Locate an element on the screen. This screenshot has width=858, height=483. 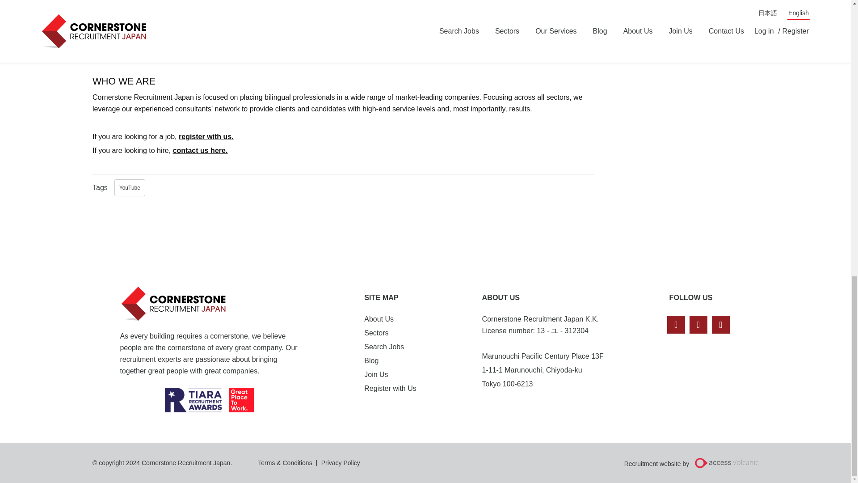
LinkedIn is located at coordinates (676, 325).